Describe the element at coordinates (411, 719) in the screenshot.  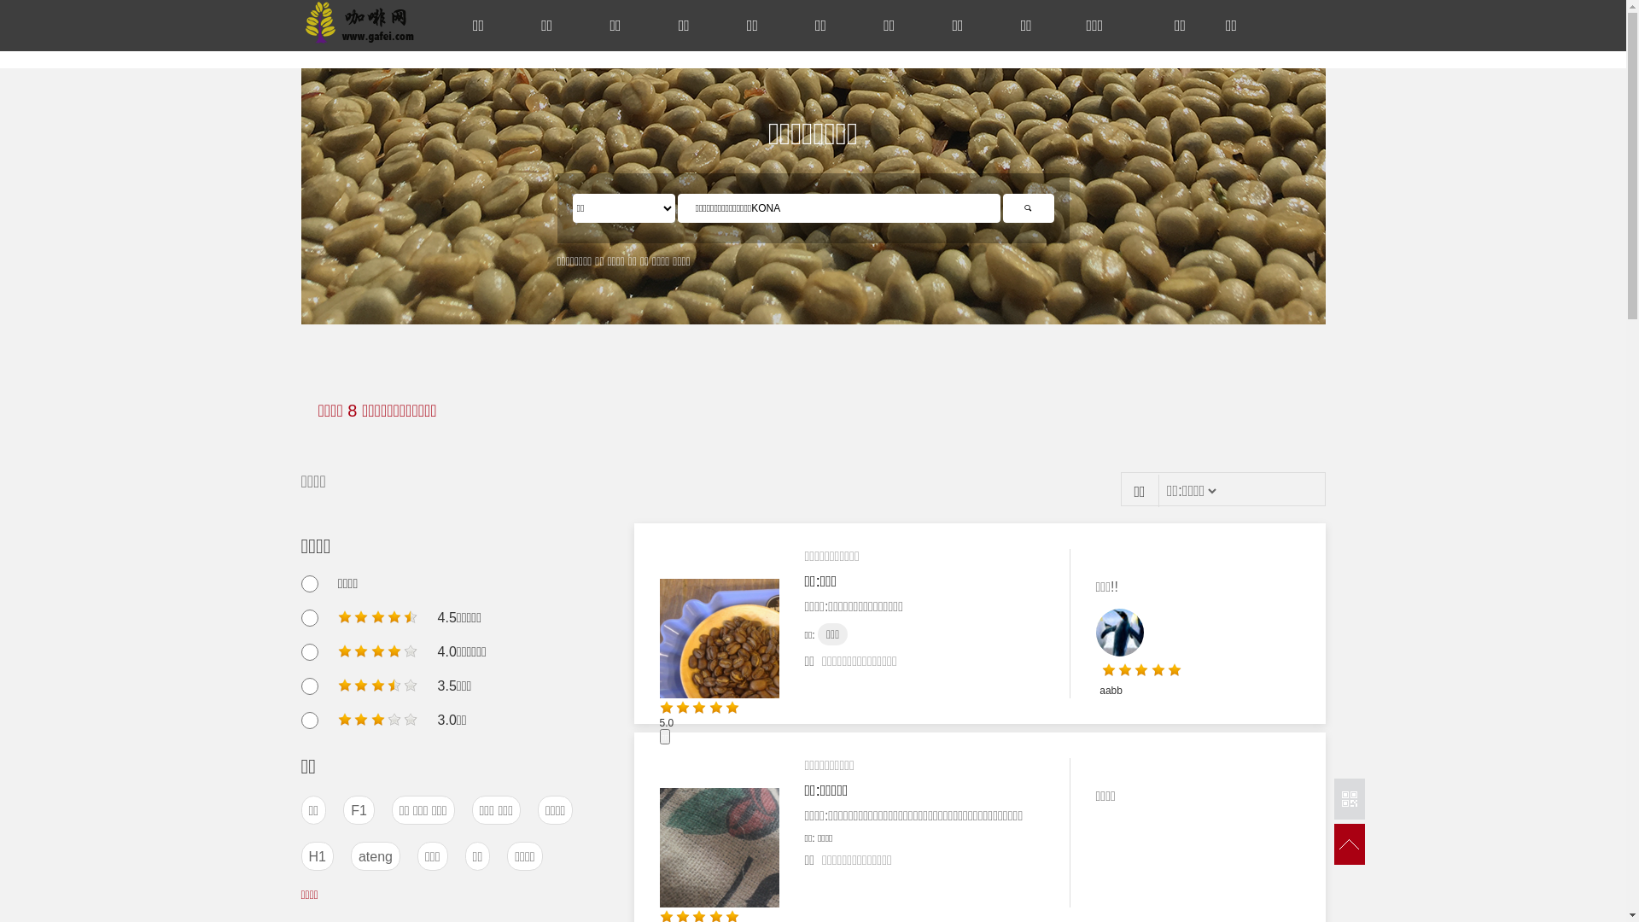
I see `regular` at that location.